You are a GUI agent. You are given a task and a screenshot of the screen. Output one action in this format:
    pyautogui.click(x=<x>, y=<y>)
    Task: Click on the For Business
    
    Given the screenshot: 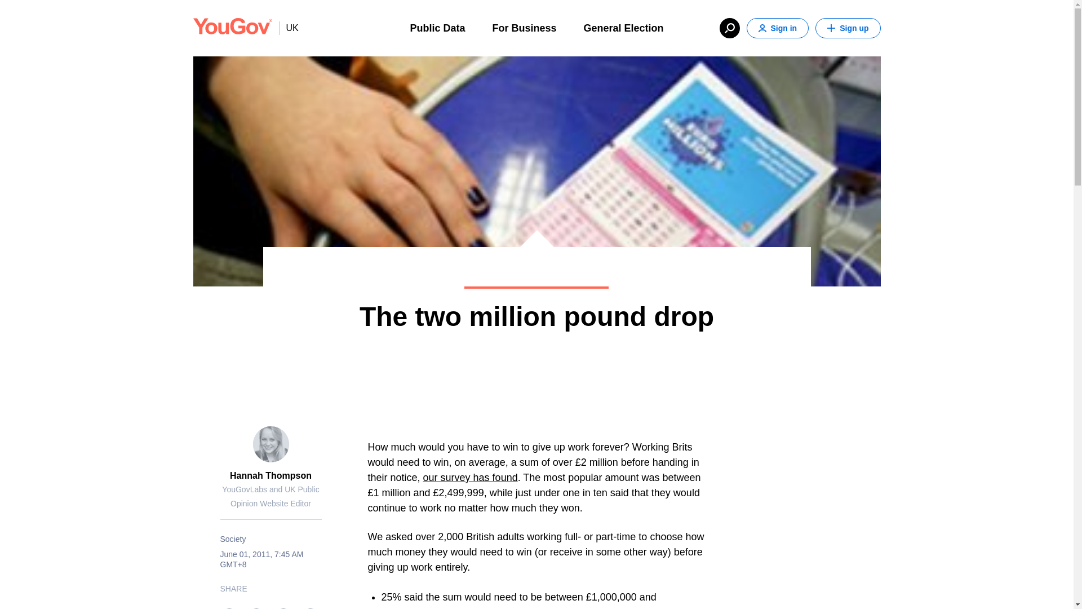 What is the action you would take?
    pyautogui.click(x=524, y=27)
    